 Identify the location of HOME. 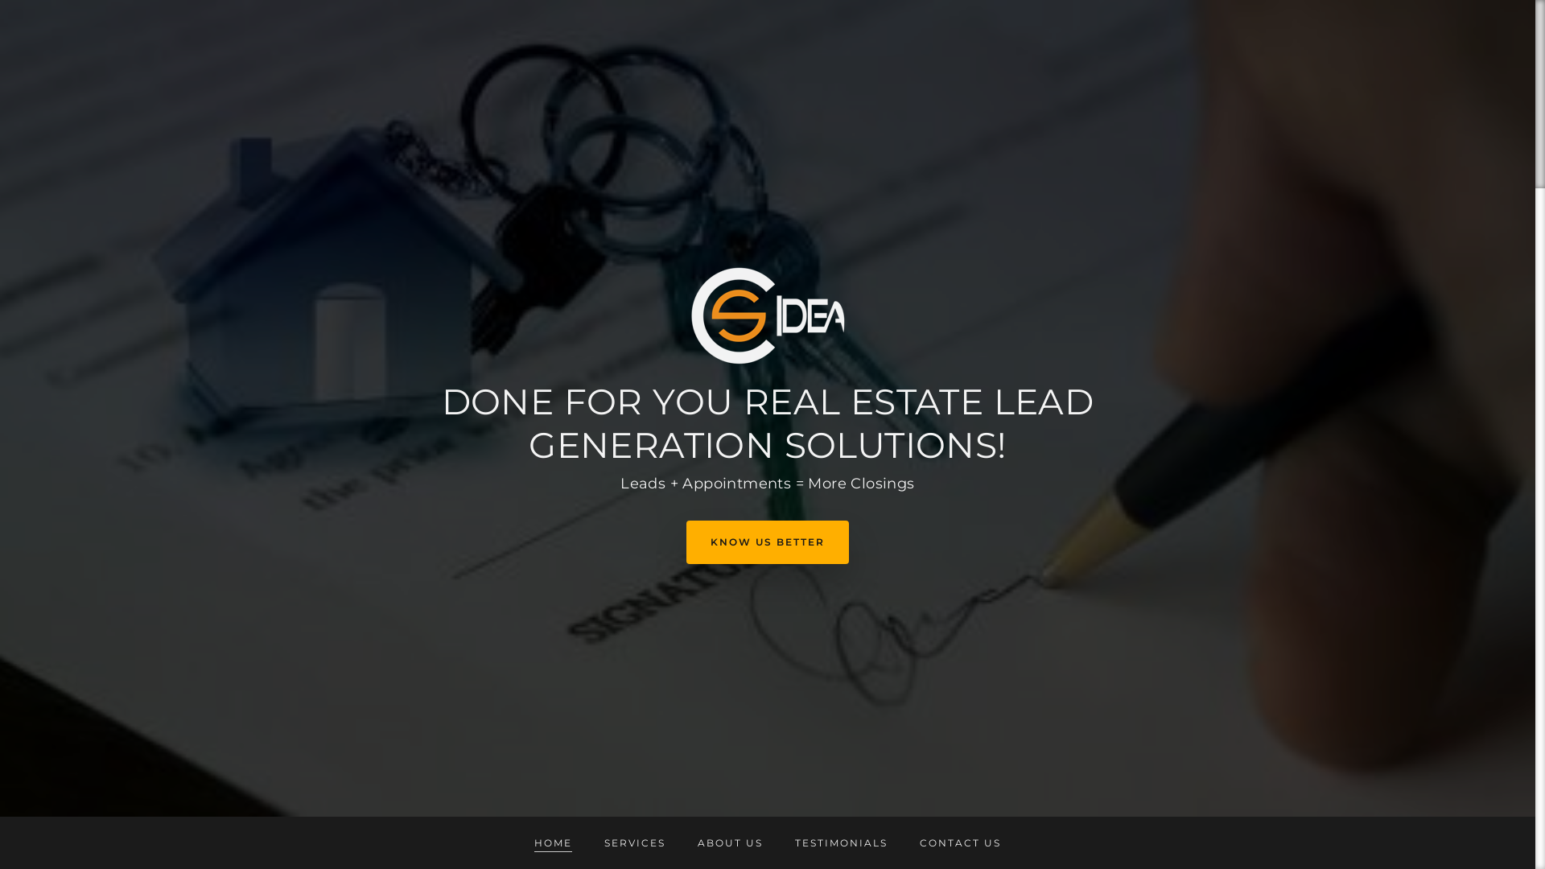
(554, 834).